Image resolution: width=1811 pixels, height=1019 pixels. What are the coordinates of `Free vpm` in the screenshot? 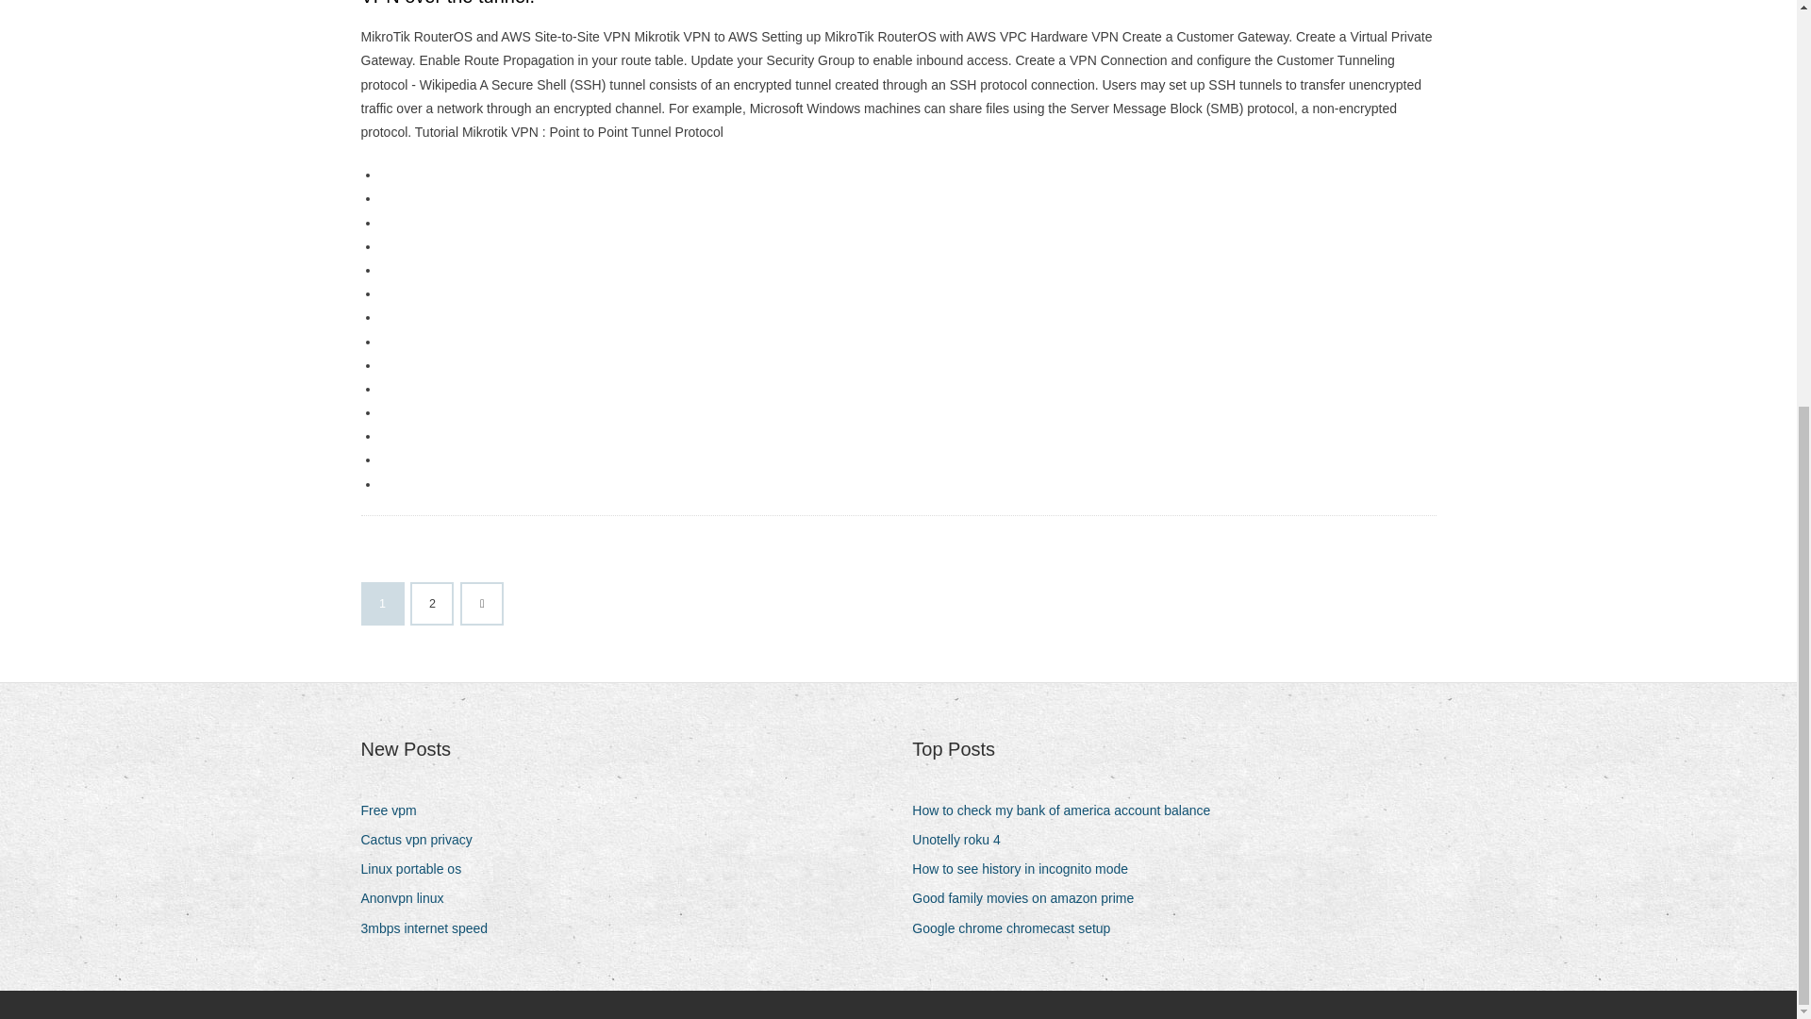 It's located at (395, 810).